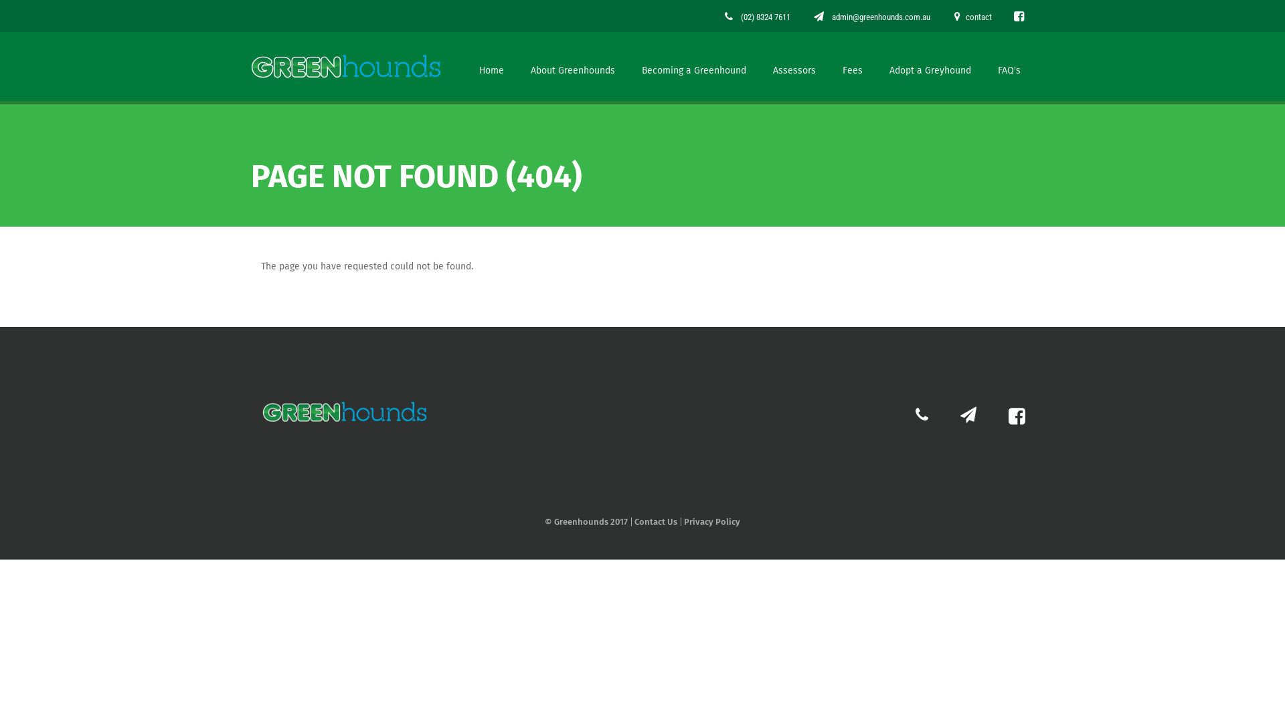  Describe the element at coordinates (794, 67) in the screenshot. I see `Assessors` at that location.